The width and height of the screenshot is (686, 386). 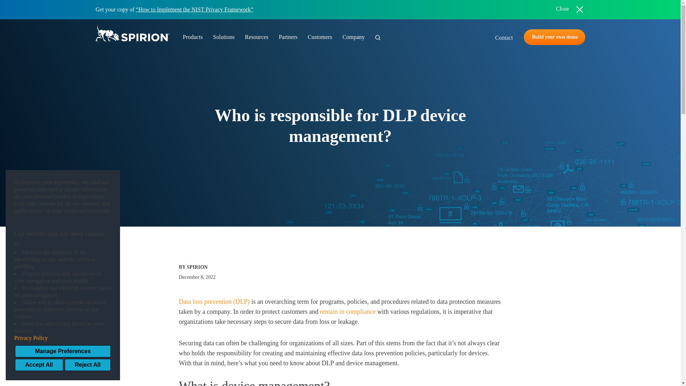 What do you see at coordinates (87, 365) in the screenshot?
I see `Reject All` at bounding box center [87, 365].